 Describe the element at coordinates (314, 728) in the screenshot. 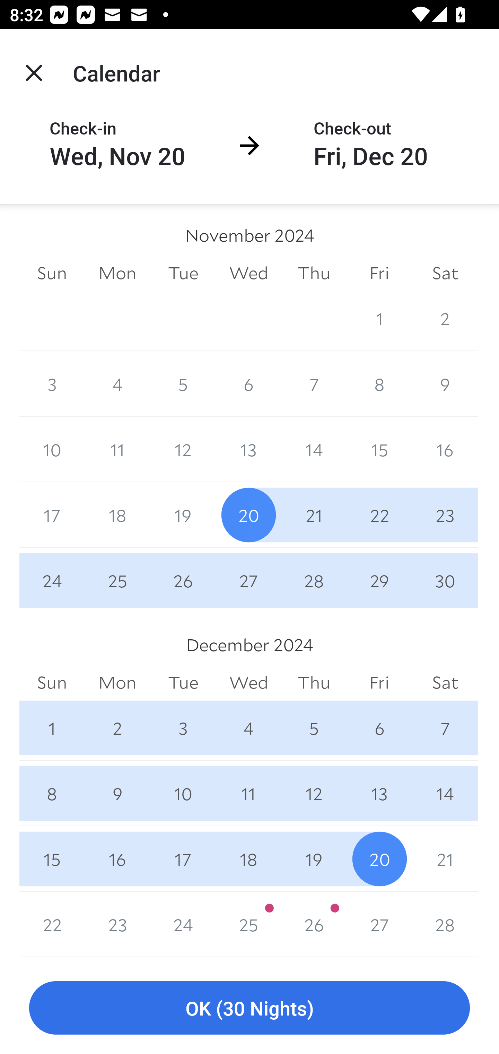

I see `5 5 December 2024` at that location.